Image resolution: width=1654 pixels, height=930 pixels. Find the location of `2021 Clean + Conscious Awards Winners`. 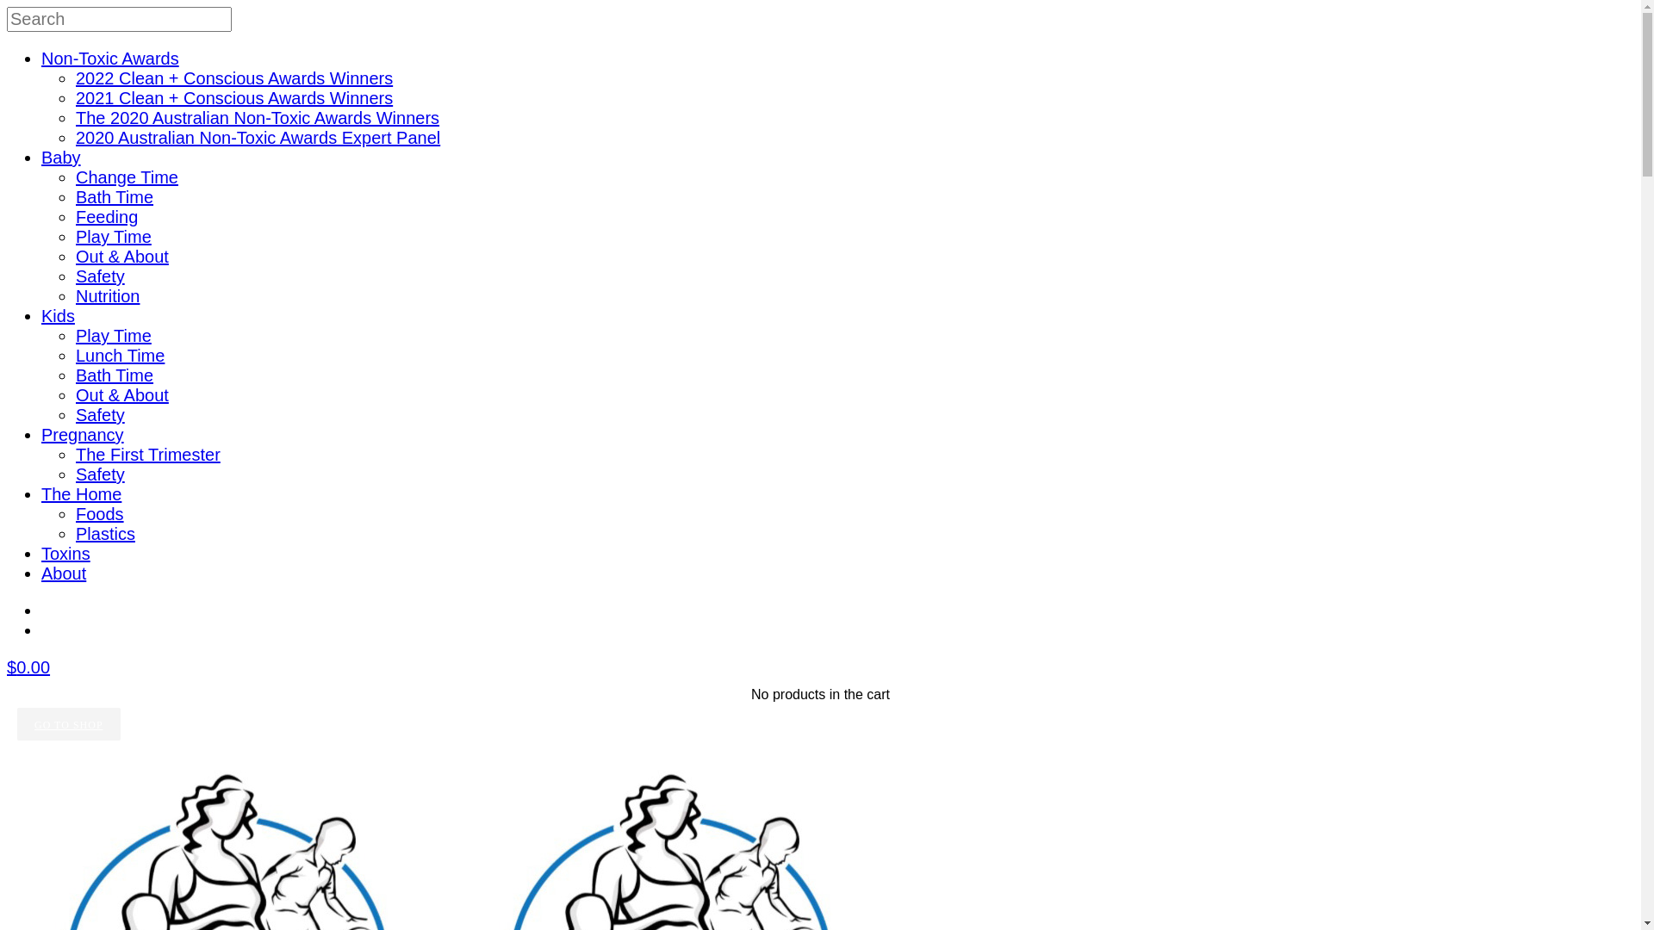

2021 Clean + Conscious Awards Winners is located at coordinates (234, 98).